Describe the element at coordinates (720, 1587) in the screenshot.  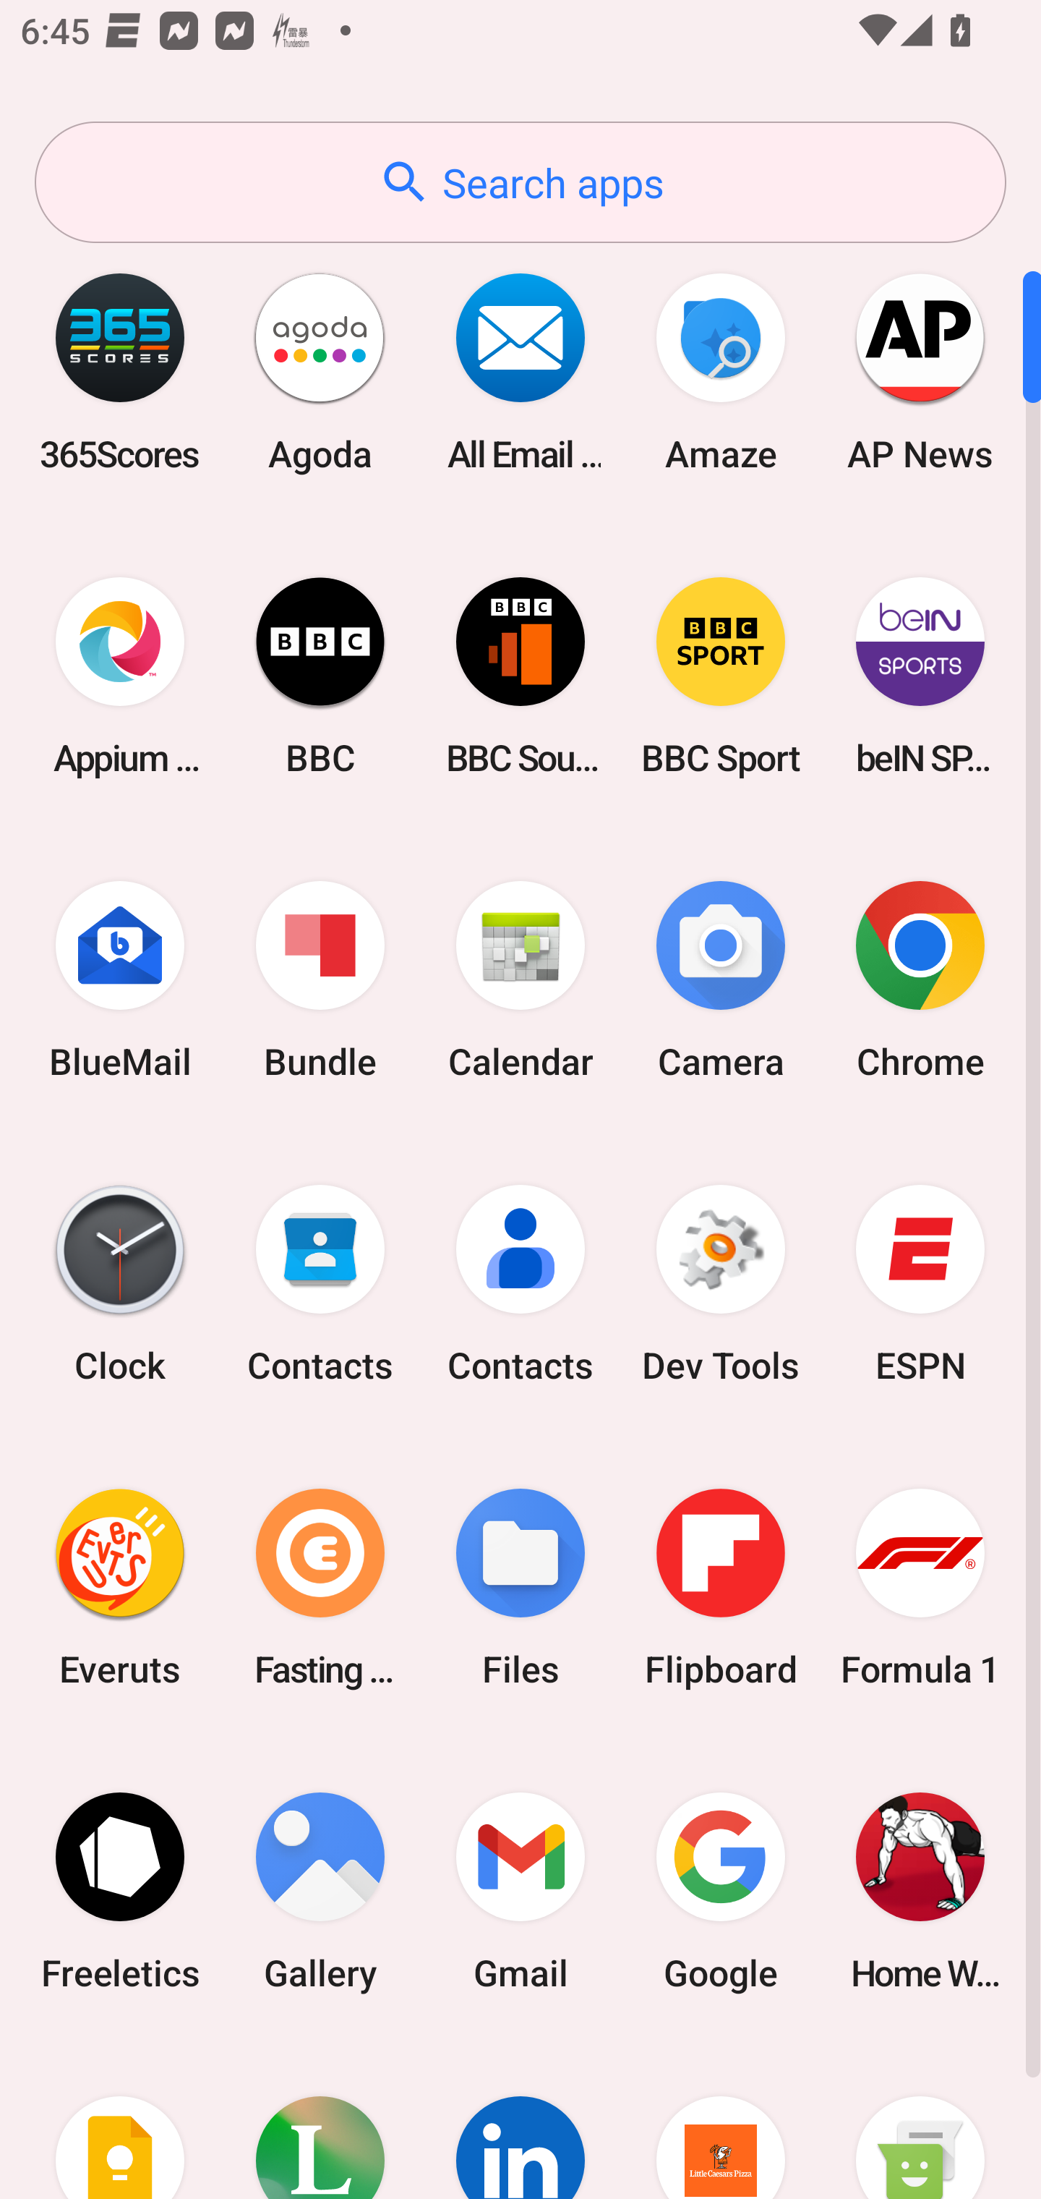
I see `Flipboard` at that location.